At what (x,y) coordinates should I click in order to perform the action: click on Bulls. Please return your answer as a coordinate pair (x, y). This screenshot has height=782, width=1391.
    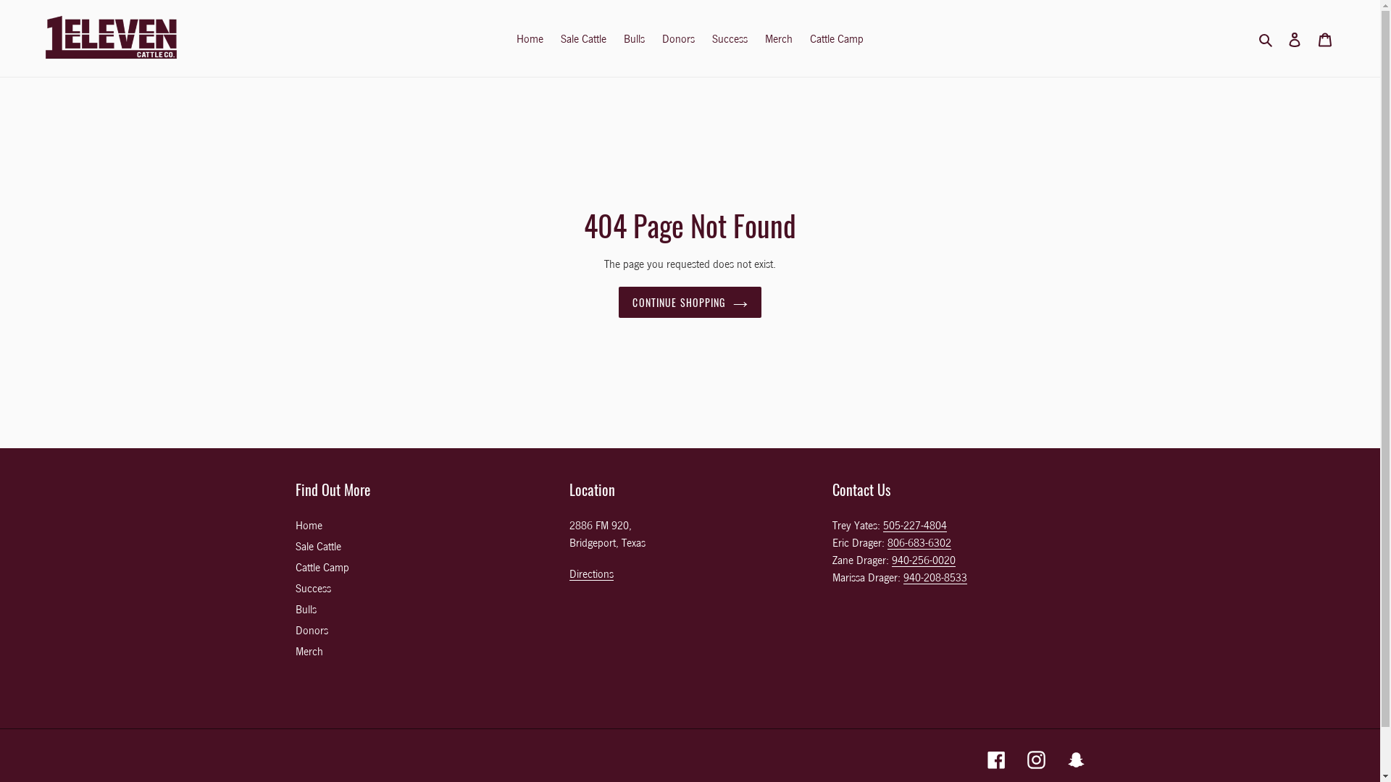
    Looking at the image, I should click on (306, 609).